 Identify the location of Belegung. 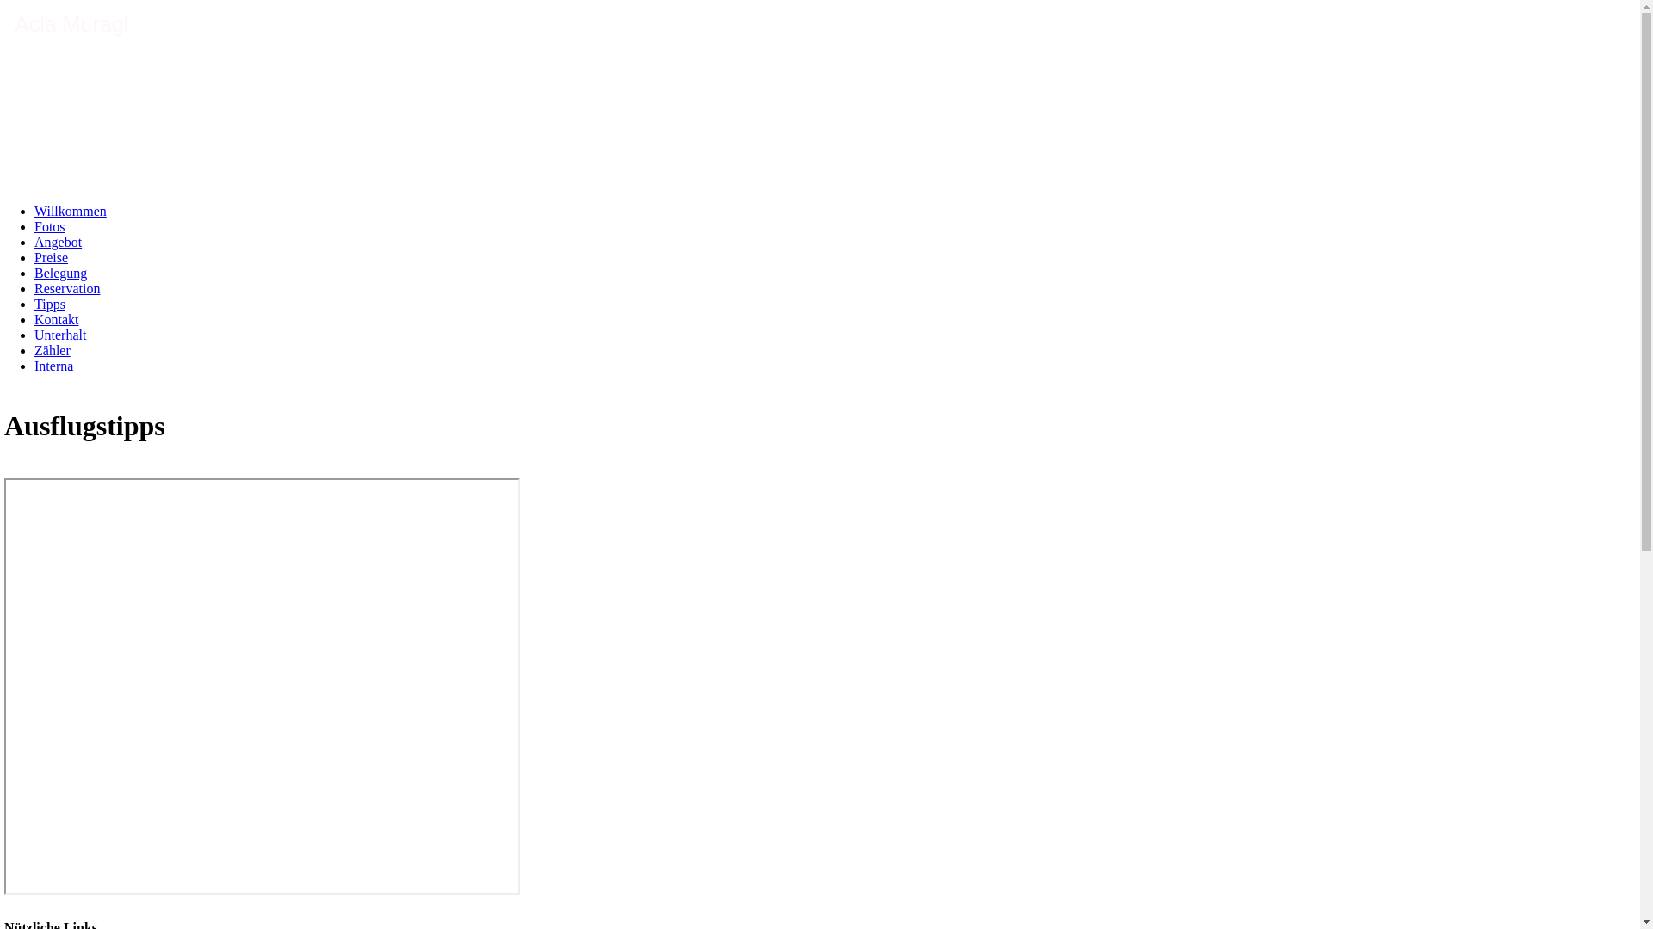
(60, 274).